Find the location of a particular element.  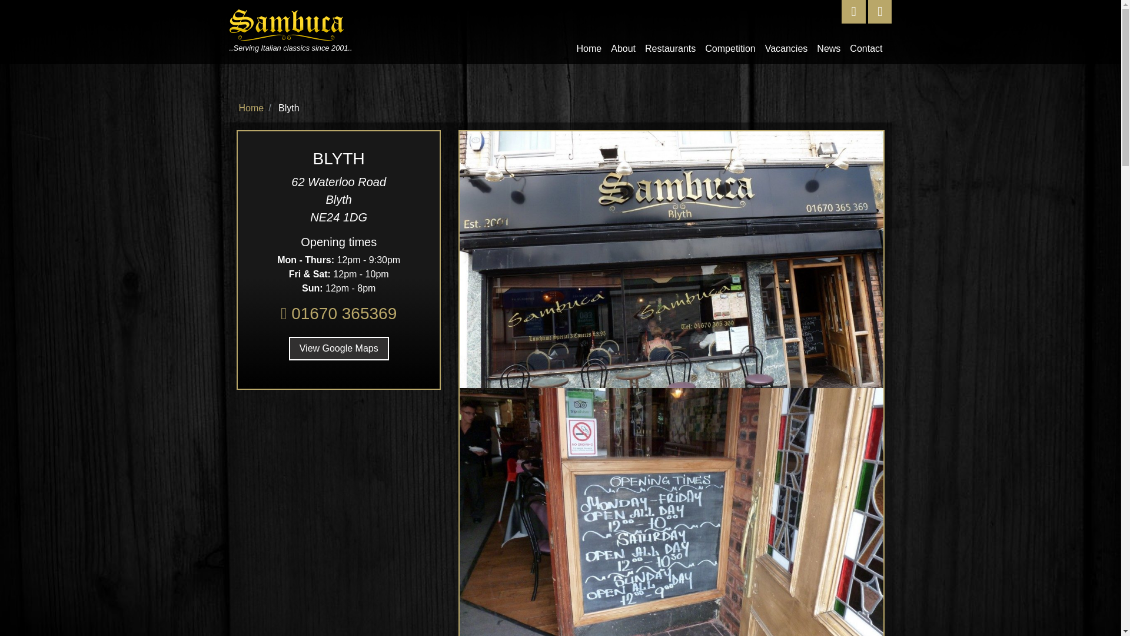

Contact is located at coordinates (866, 48).